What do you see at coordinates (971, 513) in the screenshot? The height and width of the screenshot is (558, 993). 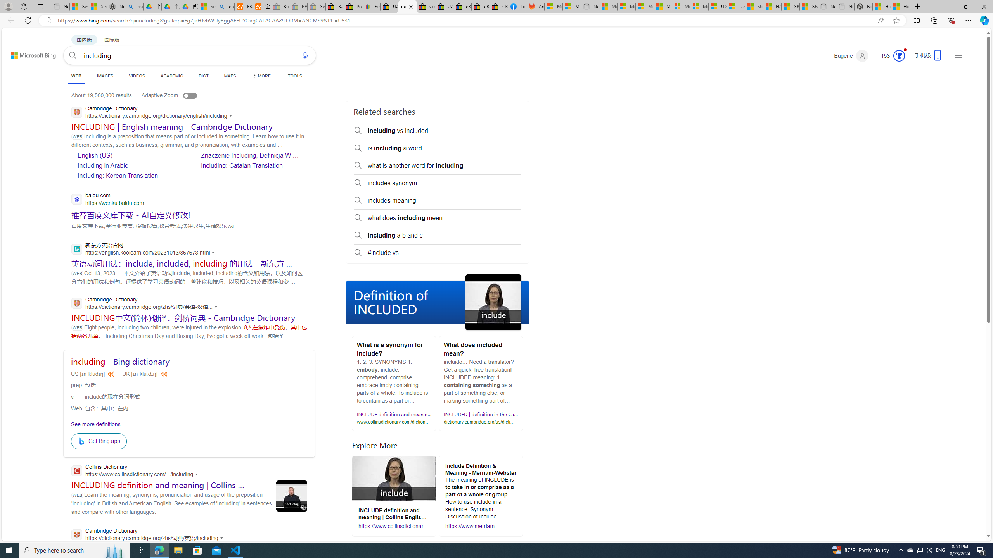 I see `Search more` at bounding box center [971, 513].